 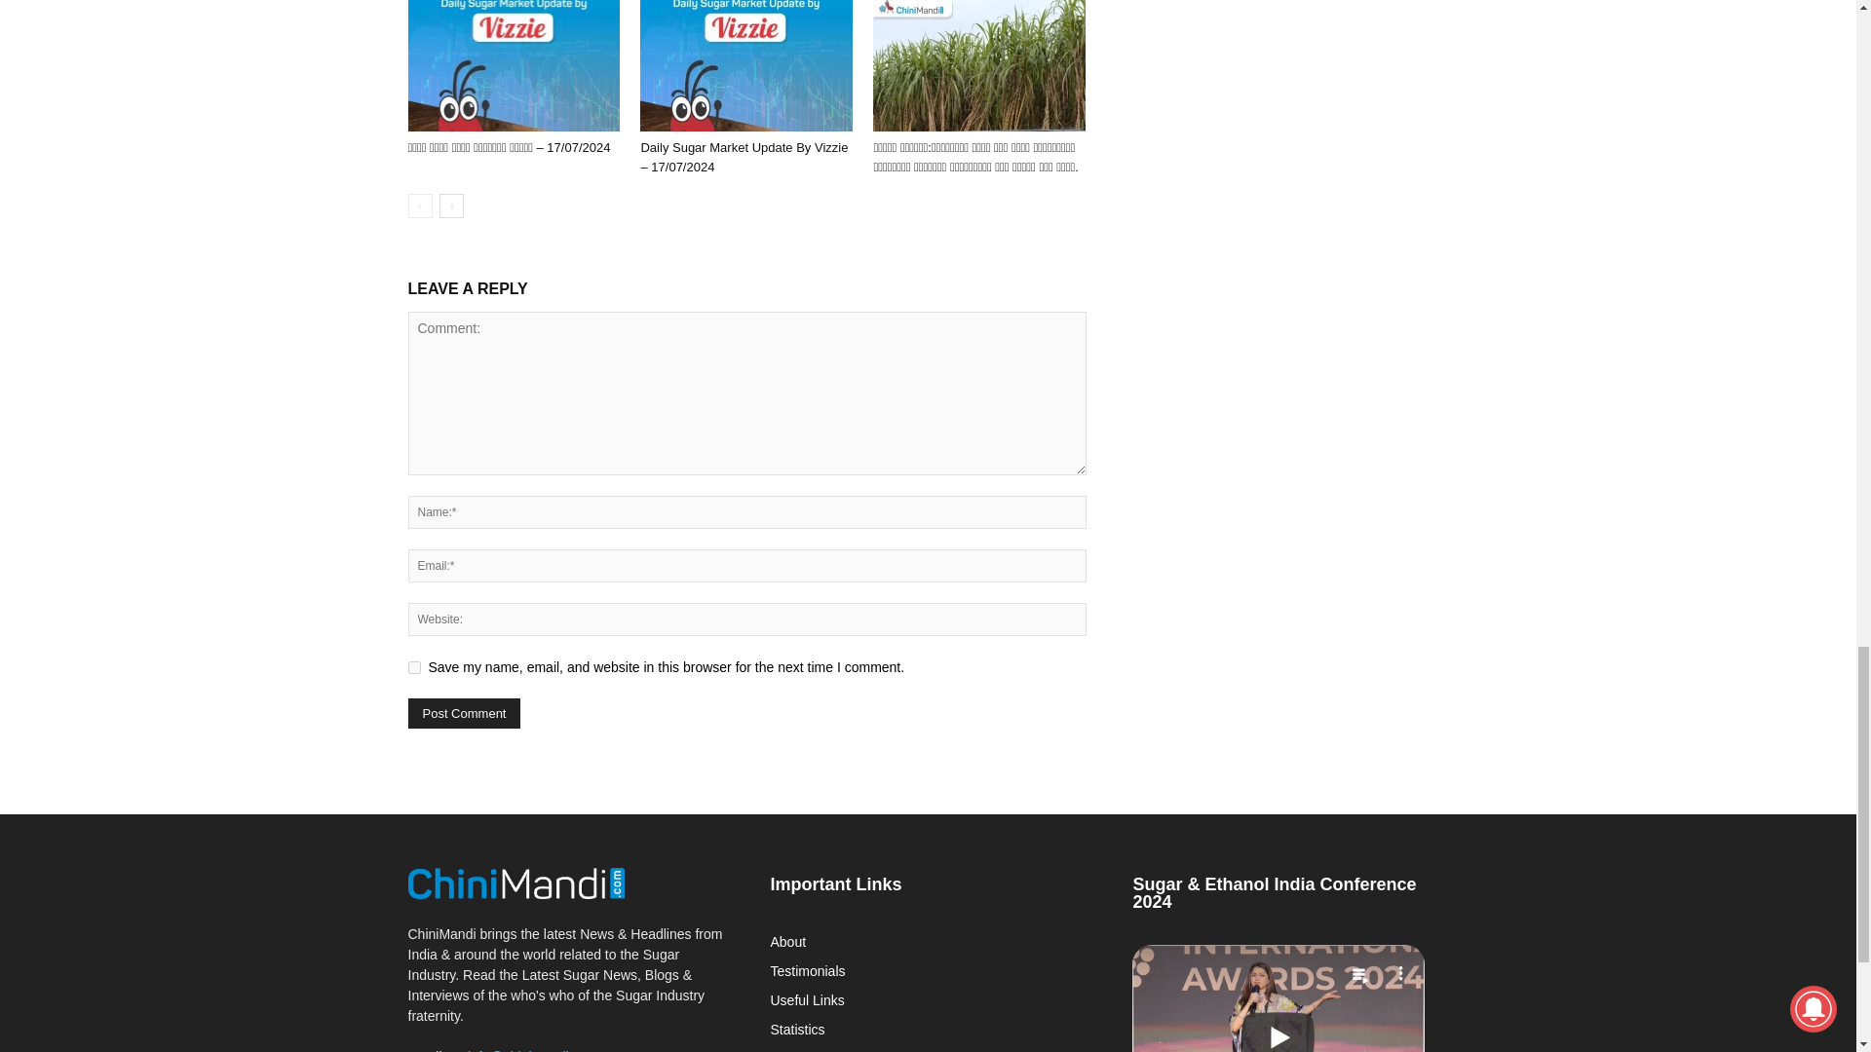 What do you see at coordinates (413, 668) in the screenshot?
I see `yes` at bounding box center [413, 668].